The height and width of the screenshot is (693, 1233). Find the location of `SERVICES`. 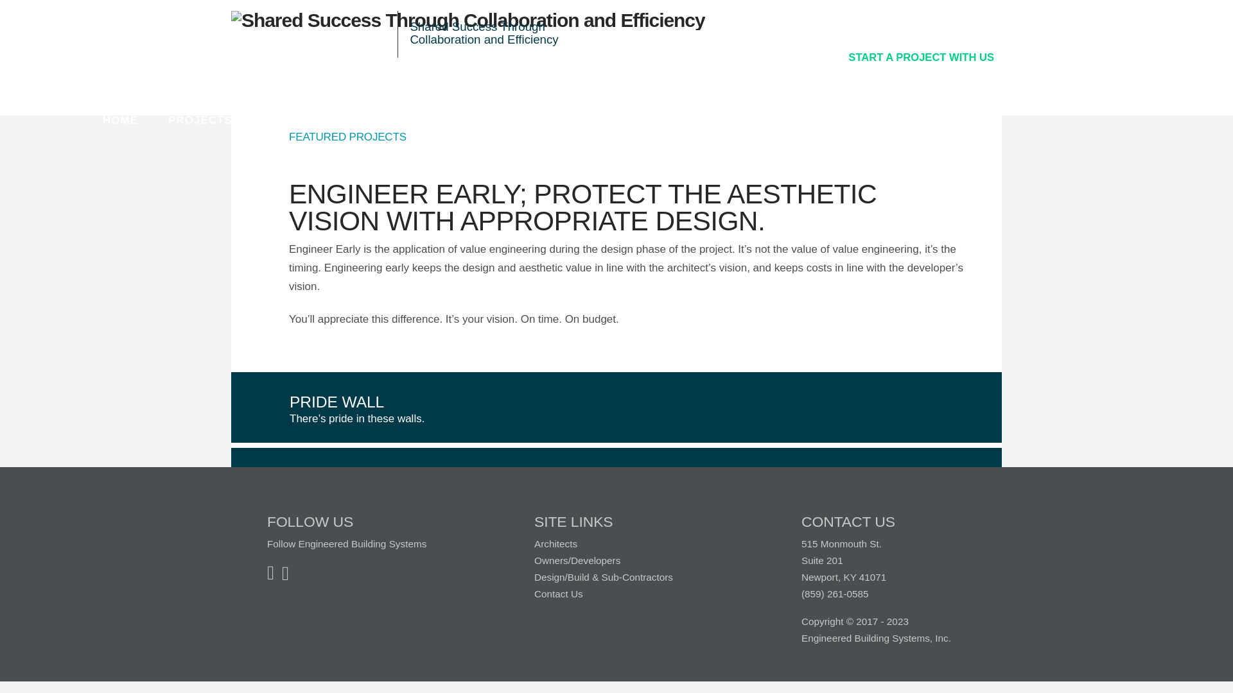

SERVICES is located at coordinates (293, 121).